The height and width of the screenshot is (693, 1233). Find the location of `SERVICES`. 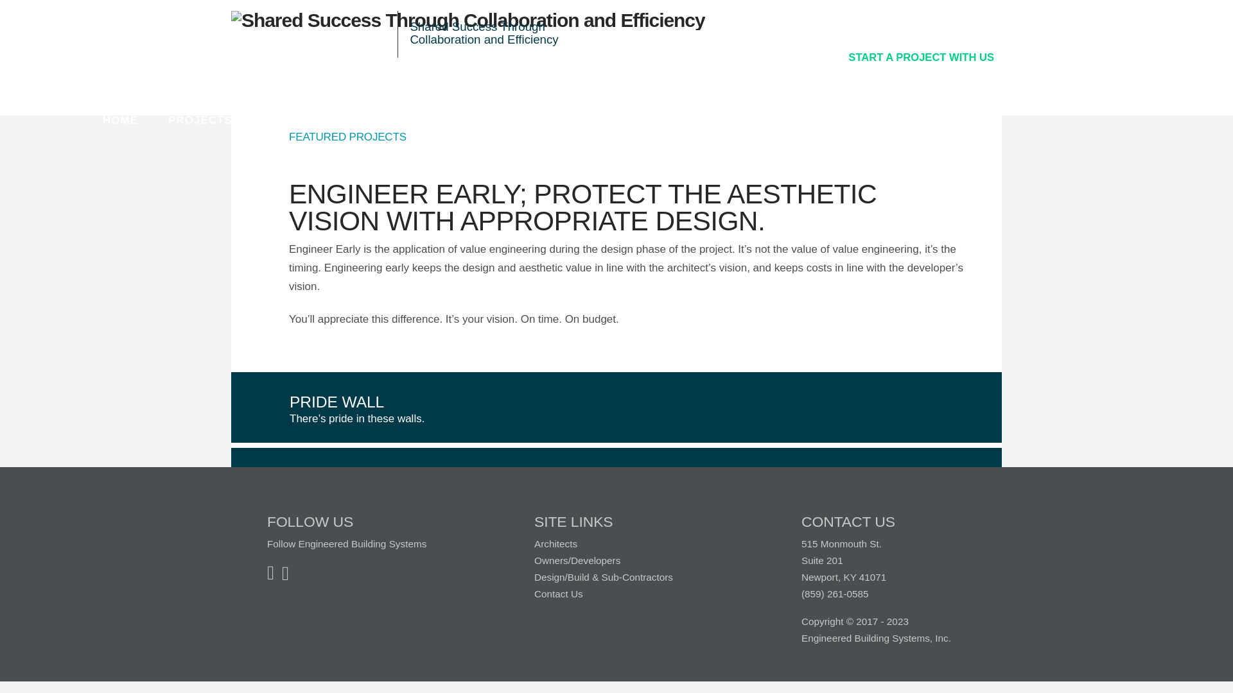

SERVICES is located at coordinates (293, 121).